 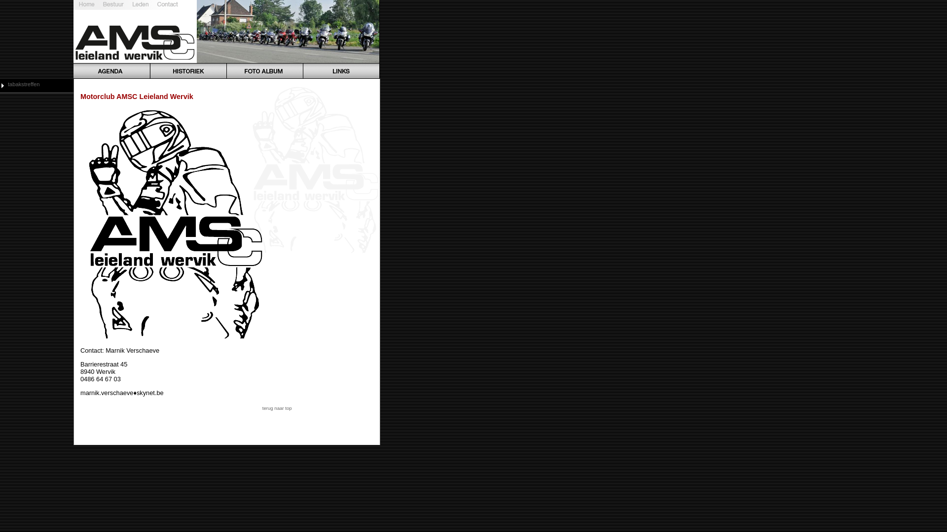 I want to click on terug naar top, so click(x=277, y=408).